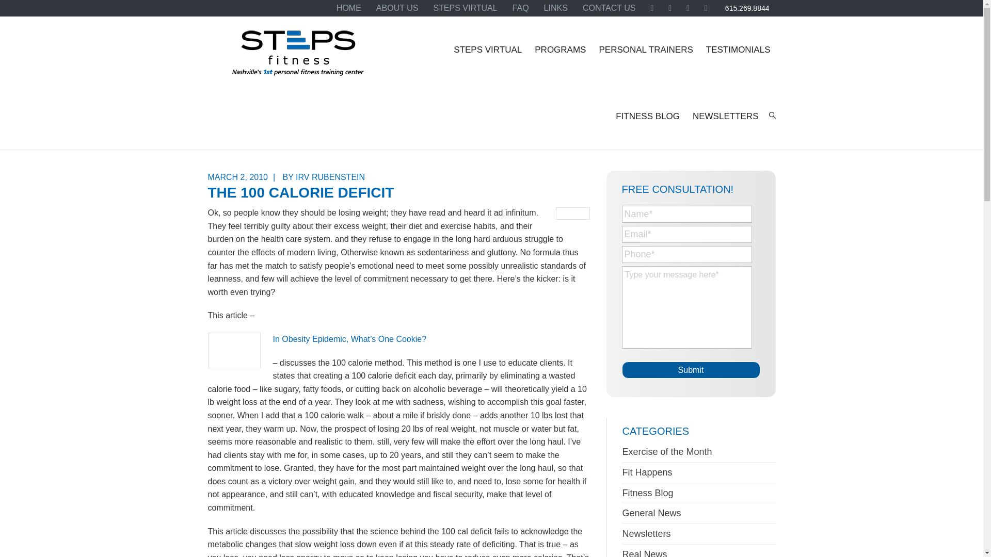  What do you see at coordinates (738, 50) in the screenshot?
I see `TESTIMONIALS` at bounding box center [738, 50].